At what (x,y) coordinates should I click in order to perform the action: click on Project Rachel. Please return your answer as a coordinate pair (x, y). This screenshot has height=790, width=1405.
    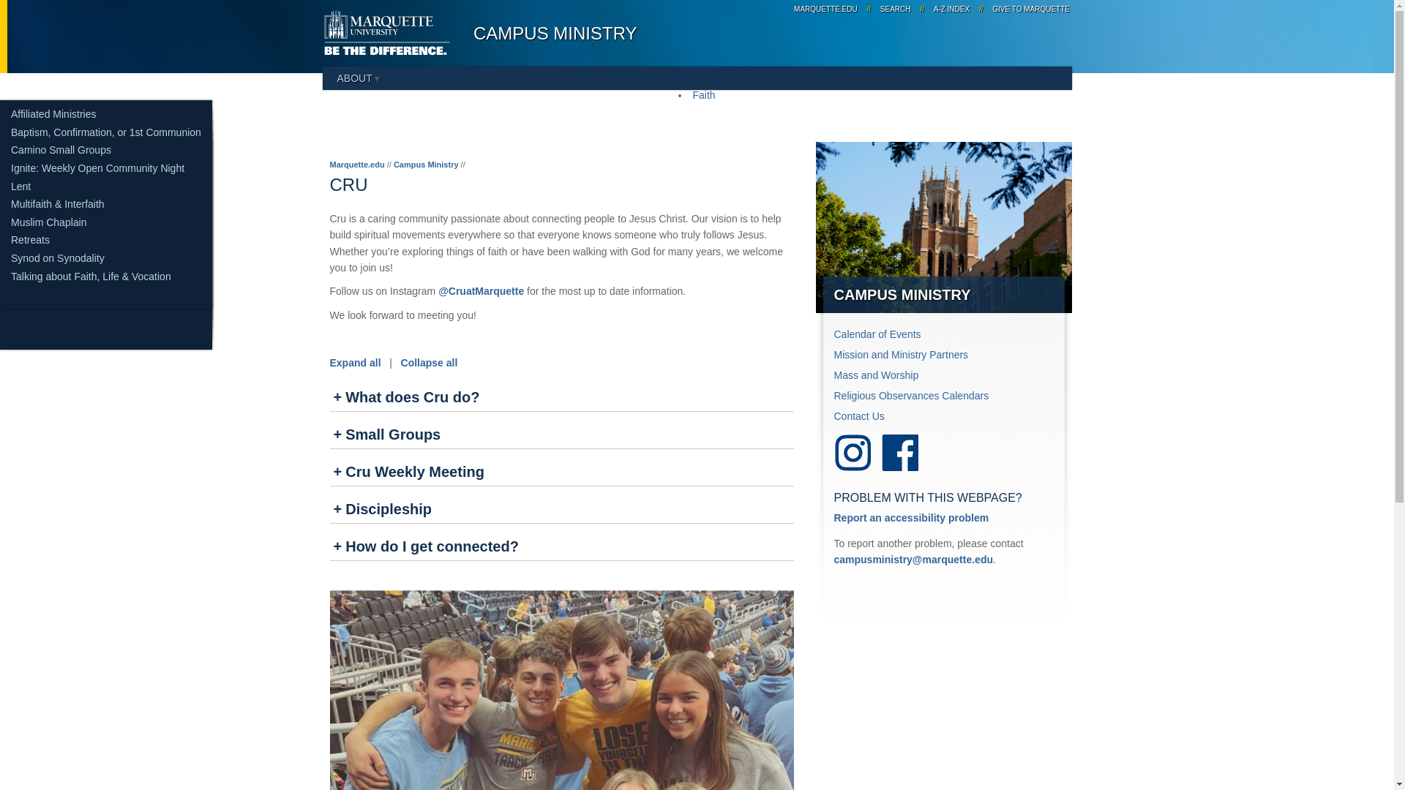
    Looking at the image, I should click on (44, 253).